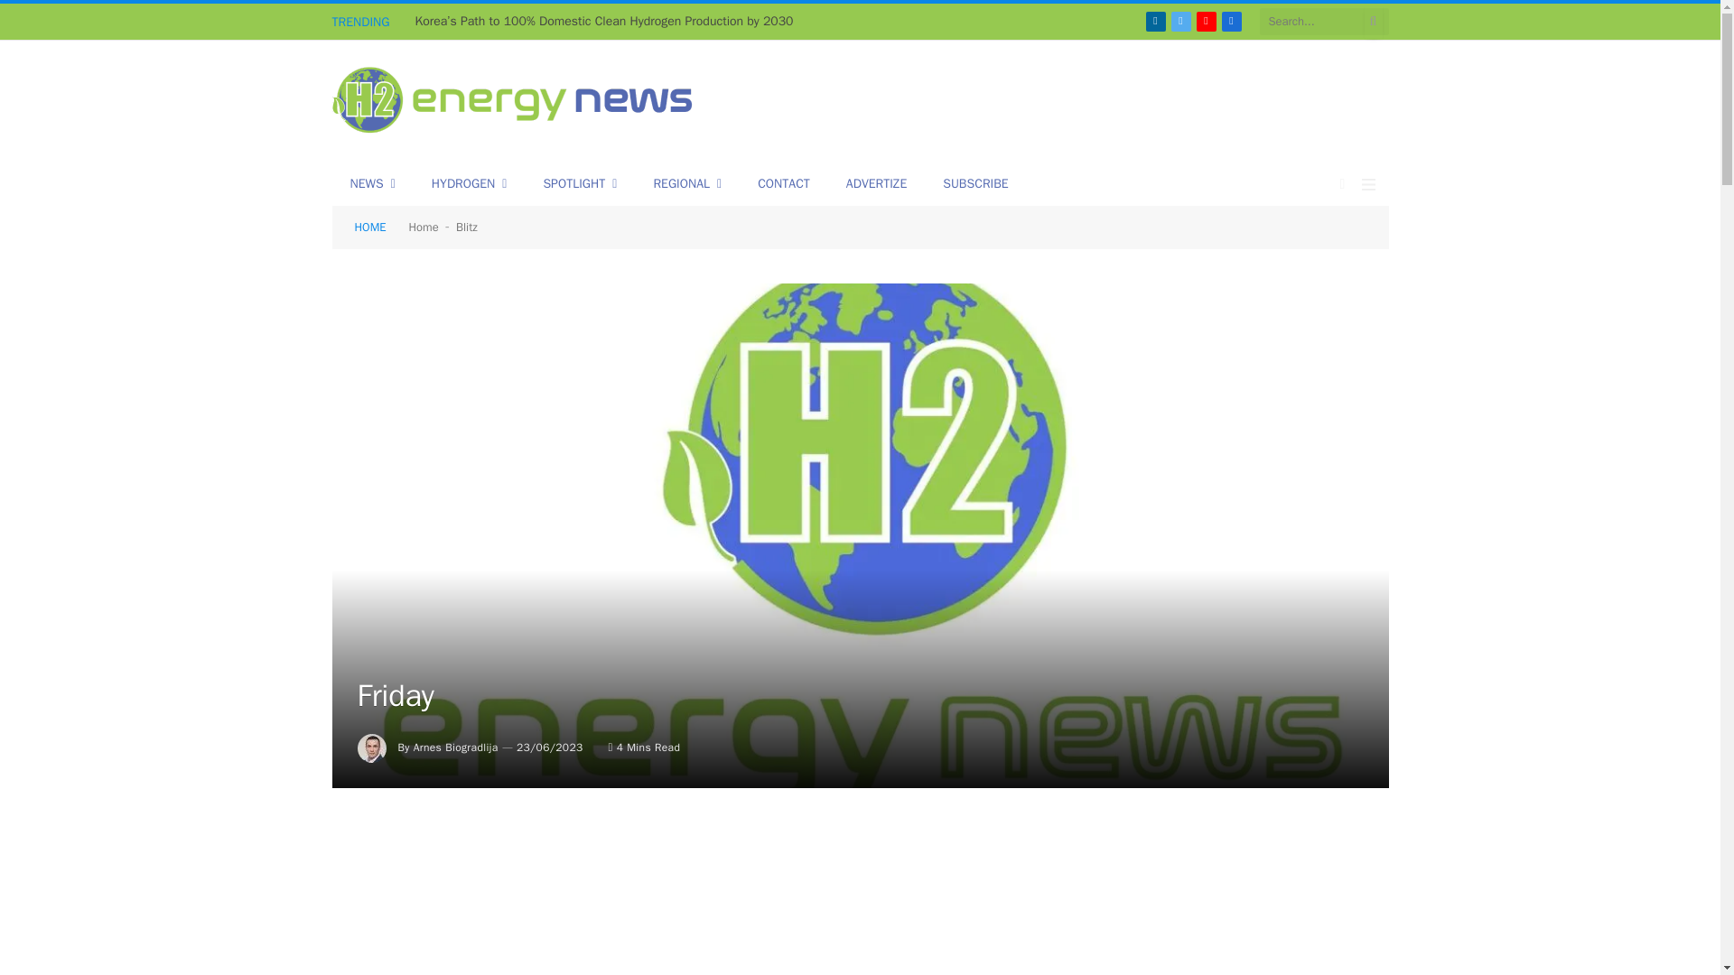  I want to click on HYDROGEN, so click(470, 184).